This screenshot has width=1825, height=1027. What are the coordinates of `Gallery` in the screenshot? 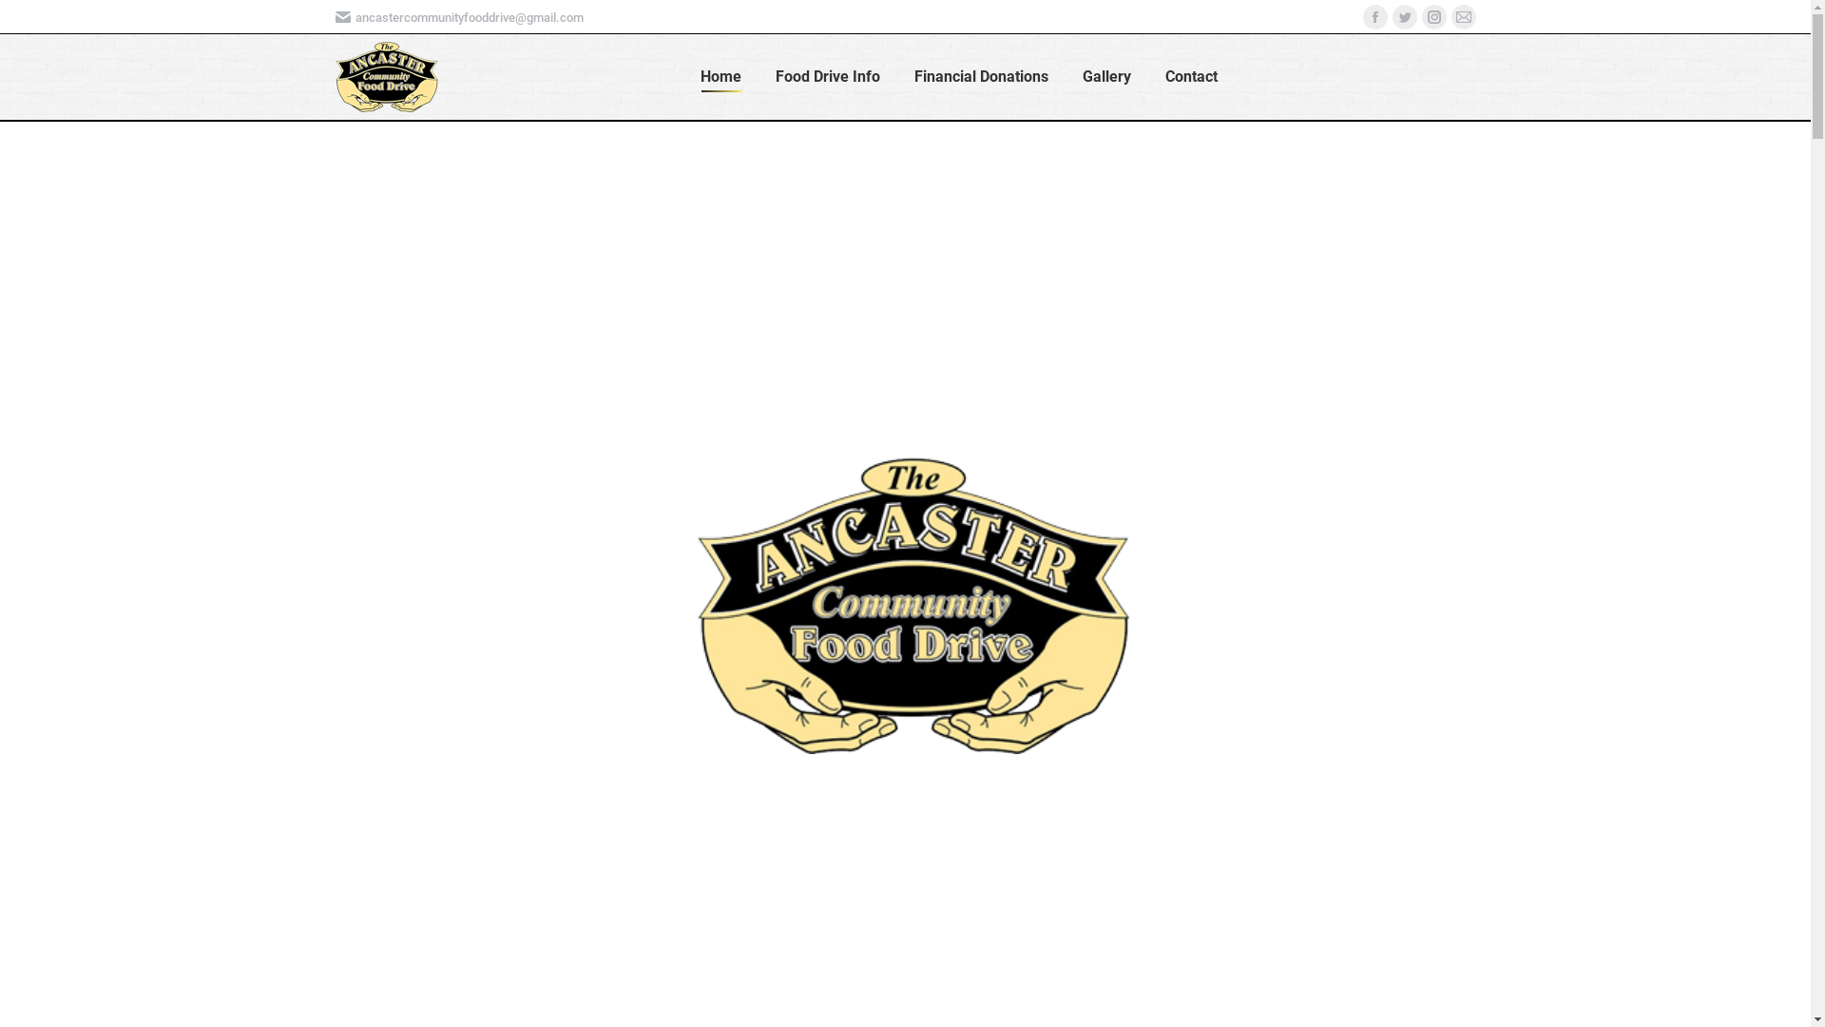 It's located at (1106, 77).